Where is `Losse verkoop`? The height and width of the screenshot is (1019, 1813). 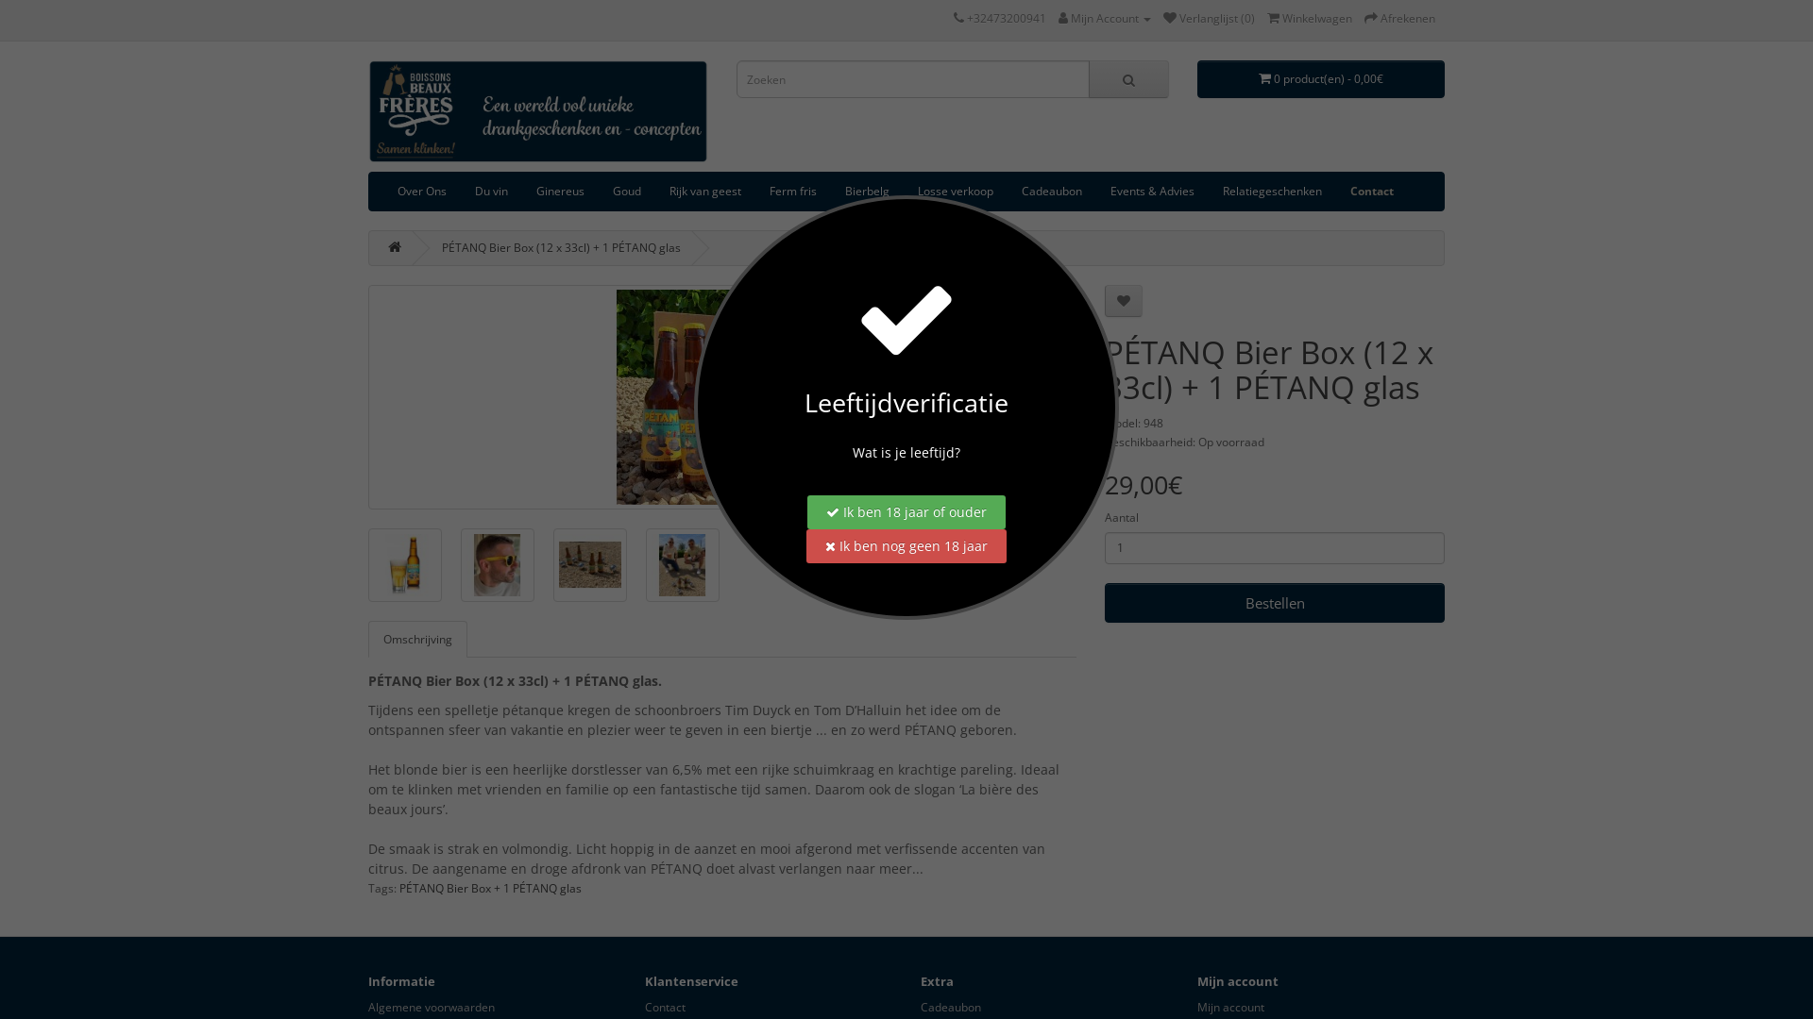 Losse verkoop is located at coordinates (956, 192).